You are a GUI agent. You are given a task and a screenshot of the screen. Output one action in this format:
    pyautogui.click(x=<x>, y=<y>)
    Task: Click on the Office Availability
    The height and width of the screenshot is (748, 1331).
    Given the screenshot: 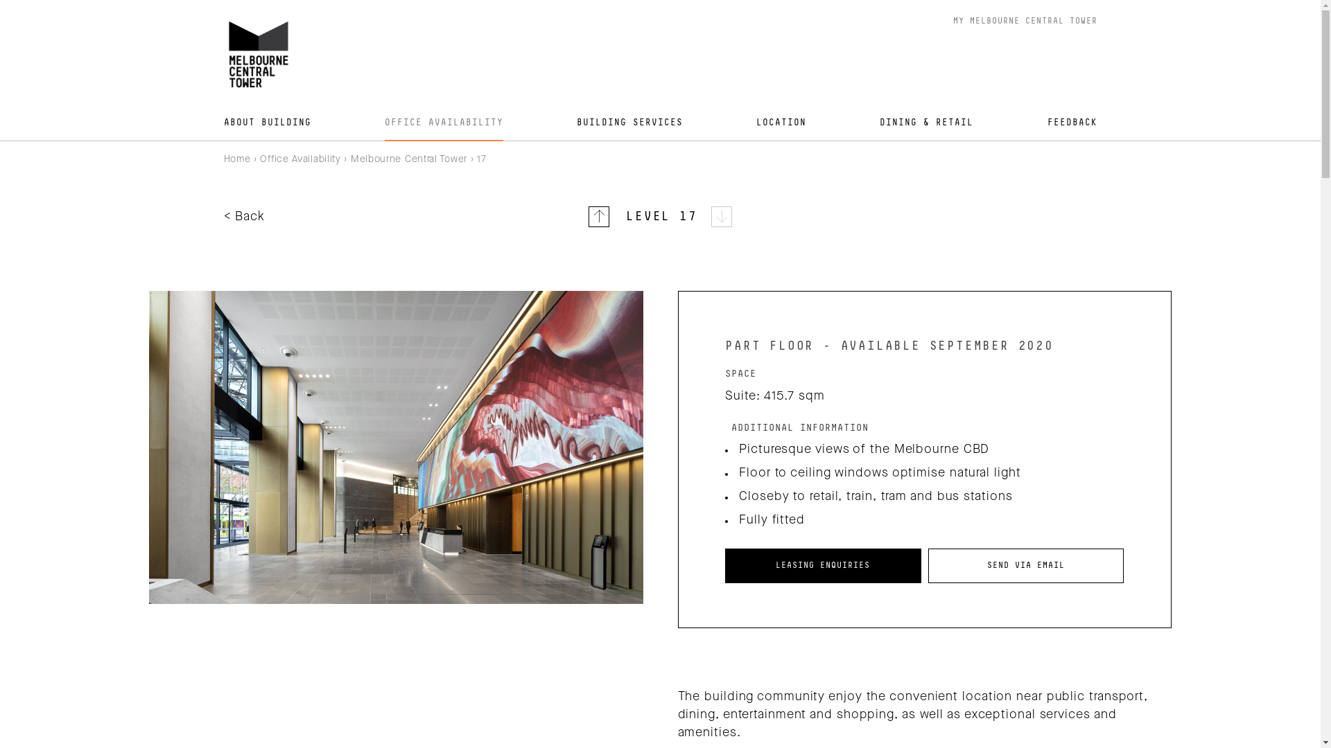 What is the action you would take?
    pyautogui.click(x=300, y=159)
    